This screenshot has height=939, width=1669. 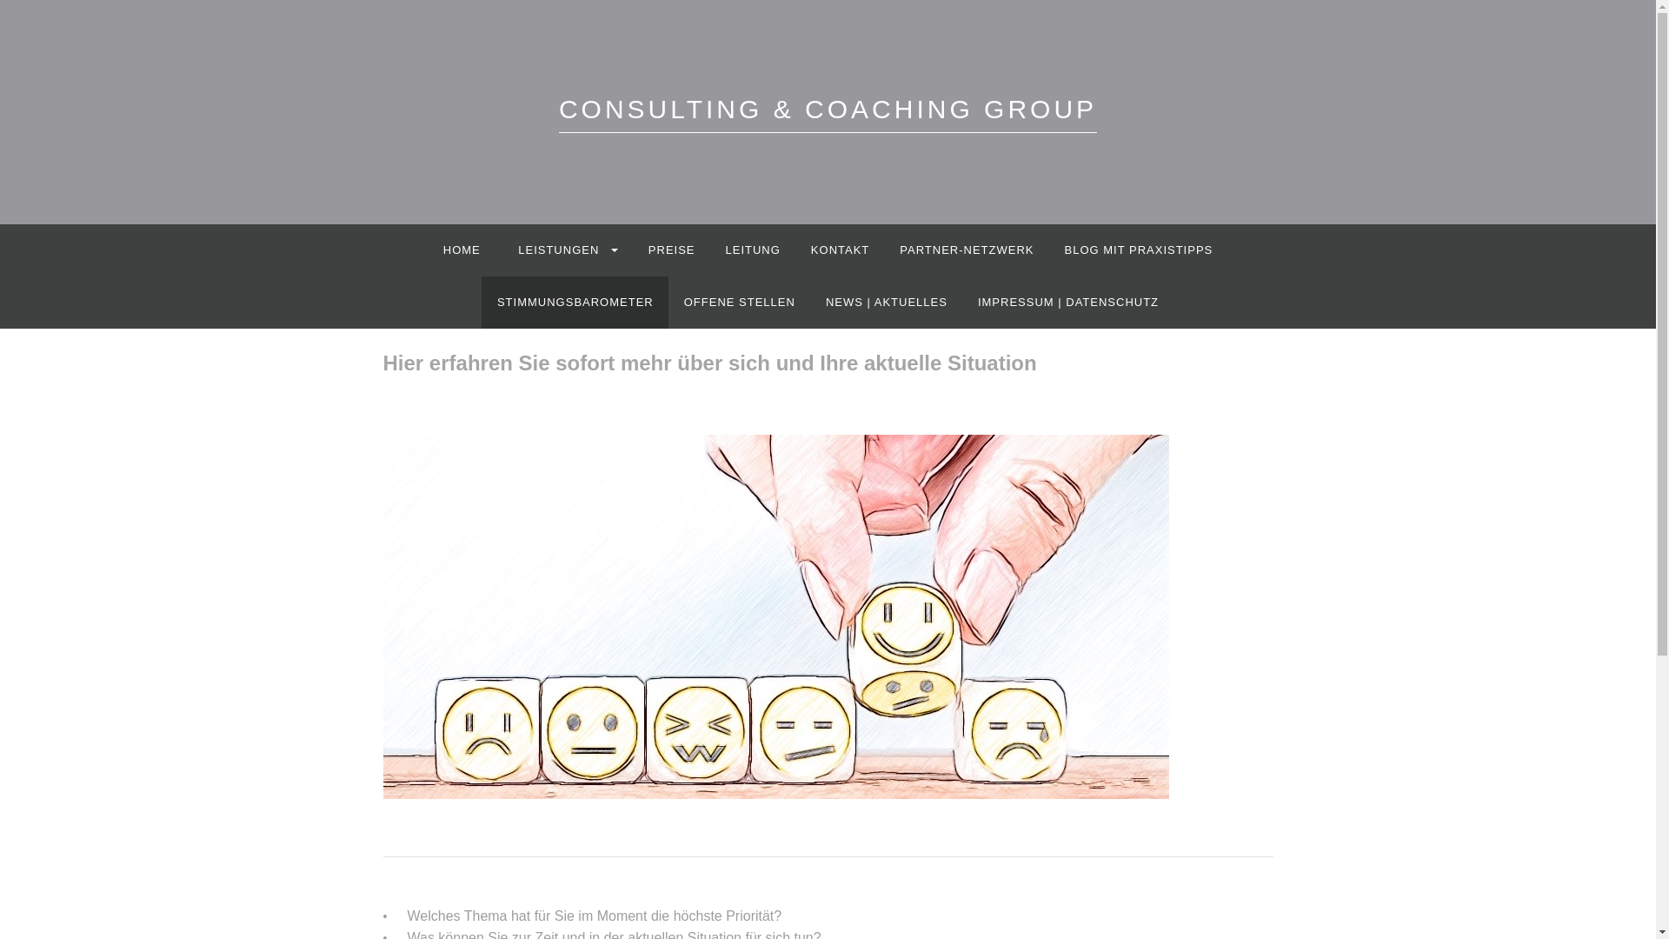 What do you see at coordinates (671, 250) in the screenshot?
I see `PREISE` at bounding box center [671, 250].